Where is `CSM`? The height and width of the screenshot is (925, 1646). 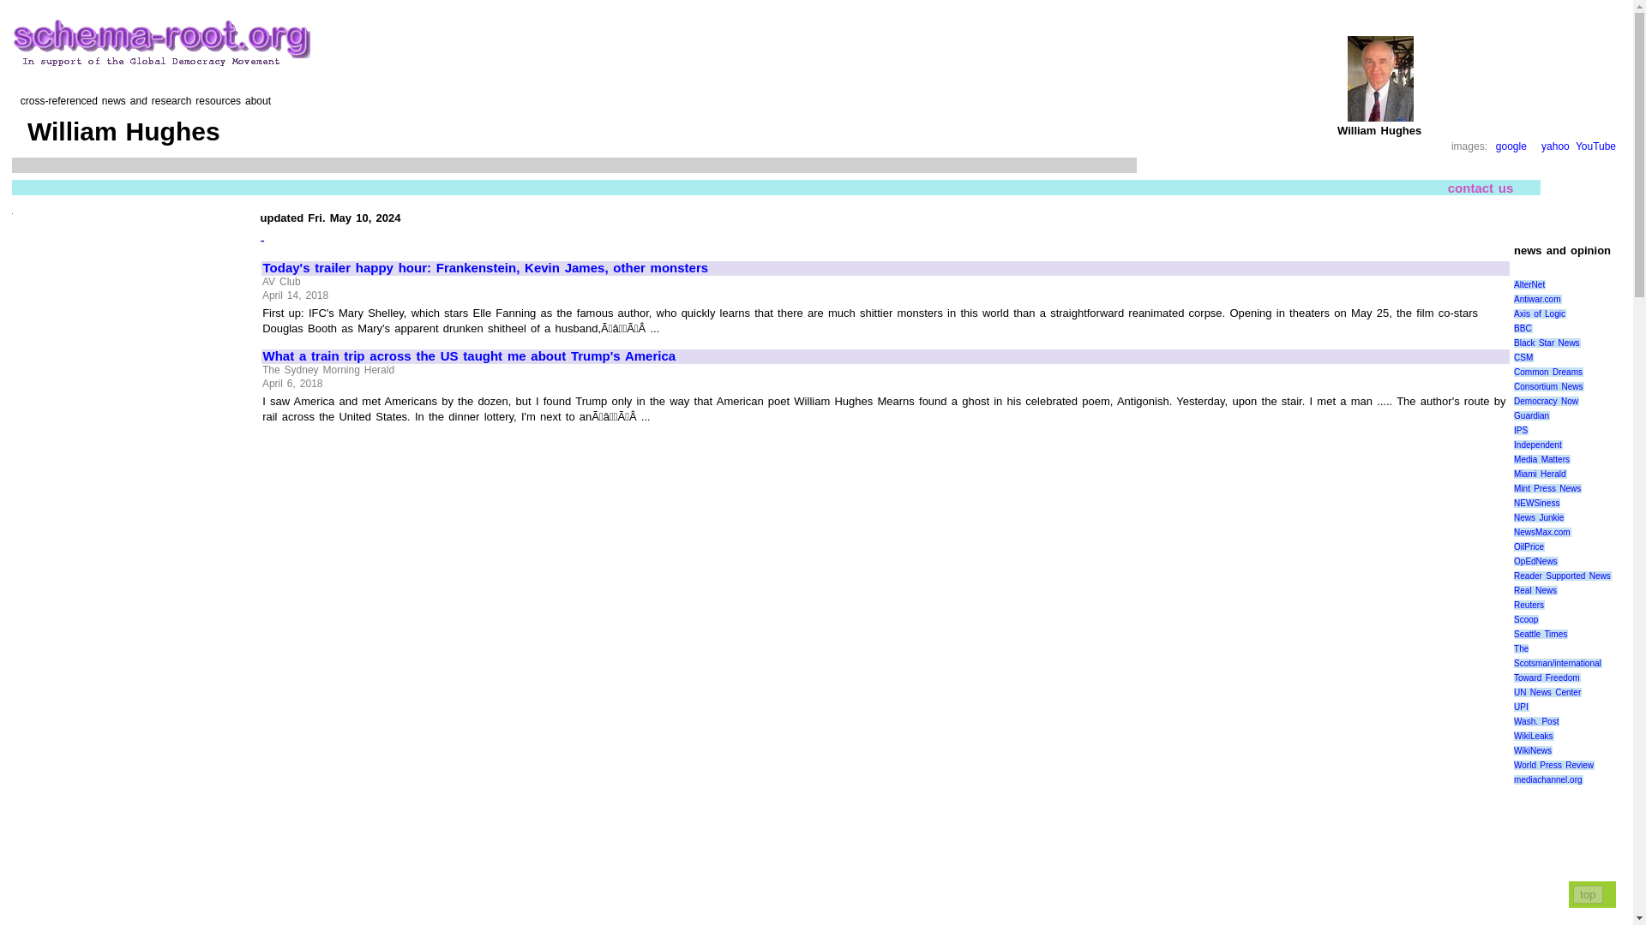
CSM is located at coordinates (1524, 357).